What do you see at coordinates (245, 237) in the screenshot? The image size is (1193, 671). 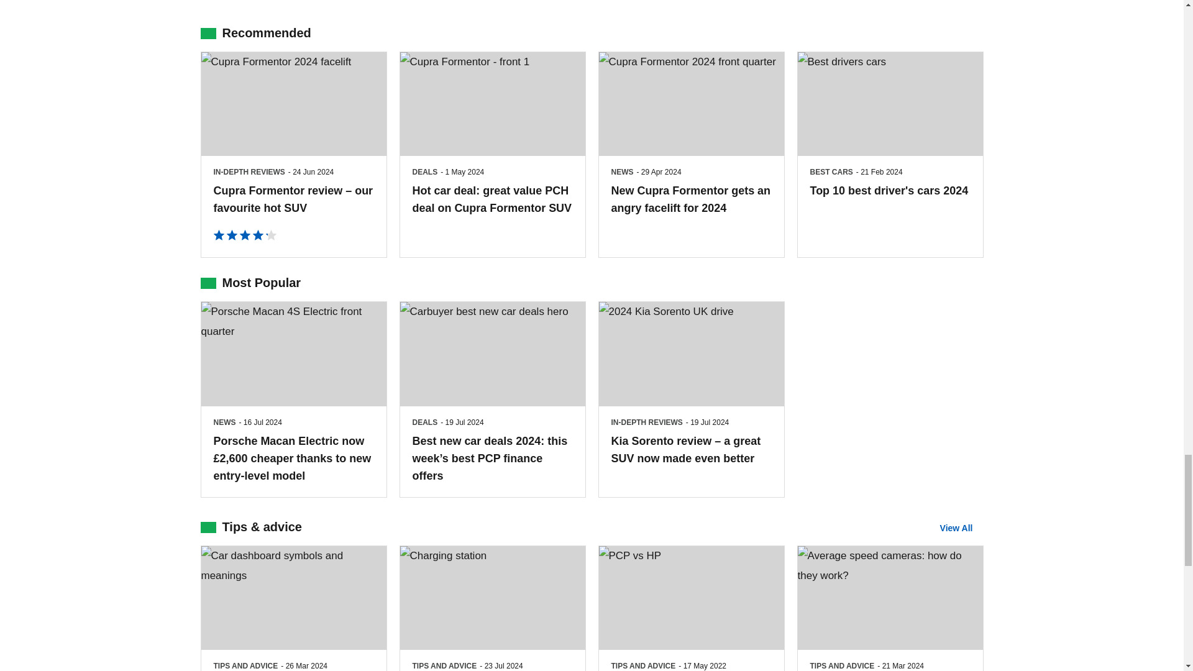 I see `4.2 Stars` at bounding box center [245, 237].